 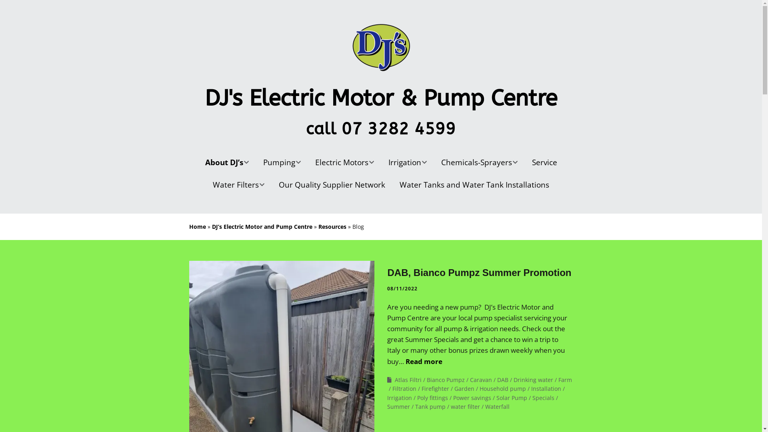 What do you see at coordinates (345, 162) in the screenshot?
I see `Electric Motors` at bounding box center [345, 162].